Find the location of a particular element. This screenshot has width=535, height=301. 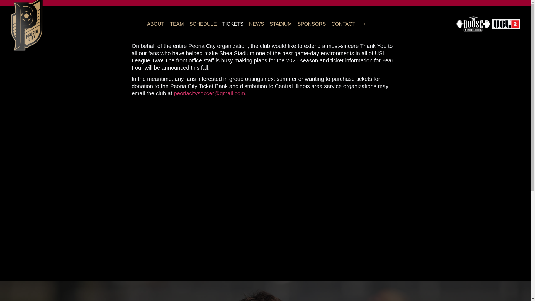

TEAM is located at coordinates (177, 24).